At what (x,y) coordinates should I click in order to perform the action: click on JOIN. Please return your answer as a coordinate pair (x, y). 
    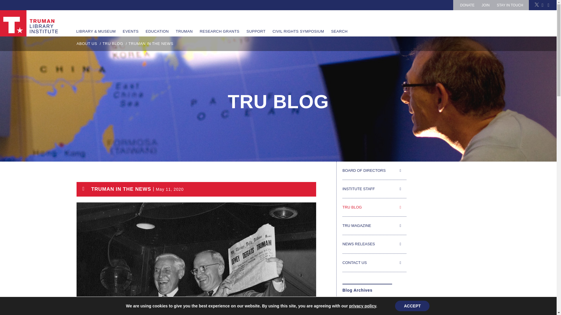
    Looking at the image, I should click on (485, 5).